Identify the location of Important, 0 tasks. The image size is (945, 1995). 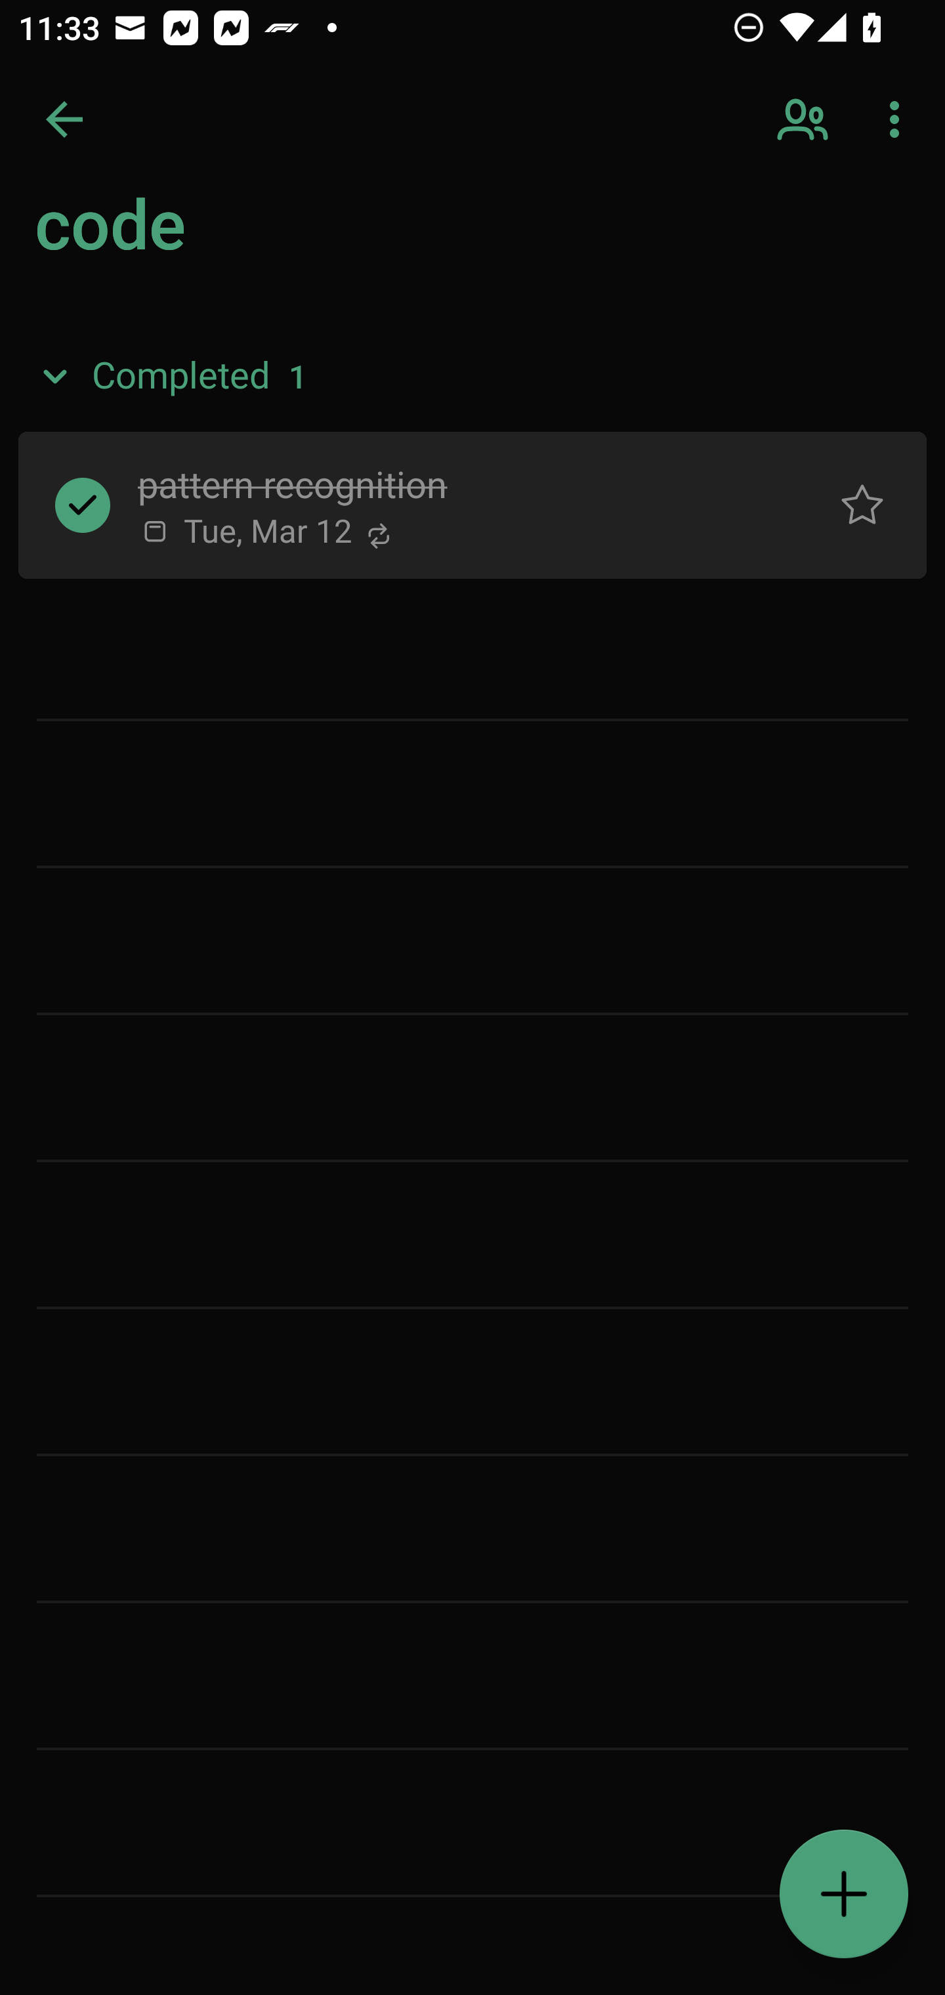
(231, 349).